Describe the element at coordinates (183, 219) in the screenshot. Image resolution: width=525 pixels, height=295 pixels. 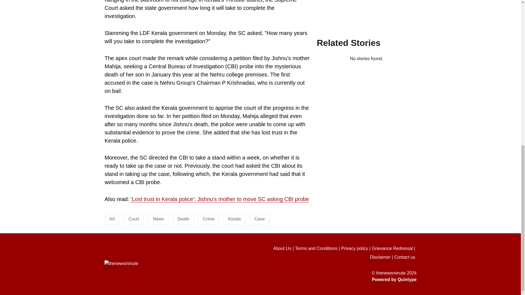
I see `Death` at that location.